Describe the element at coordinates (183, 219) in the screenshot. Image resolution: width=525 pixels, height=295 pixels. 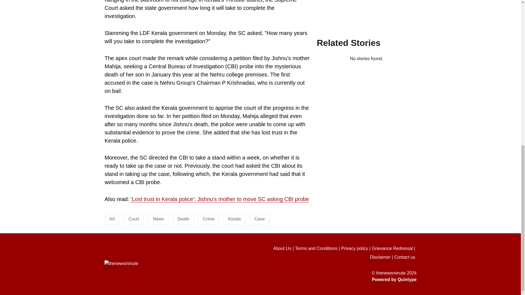
I see `Death` at that location.